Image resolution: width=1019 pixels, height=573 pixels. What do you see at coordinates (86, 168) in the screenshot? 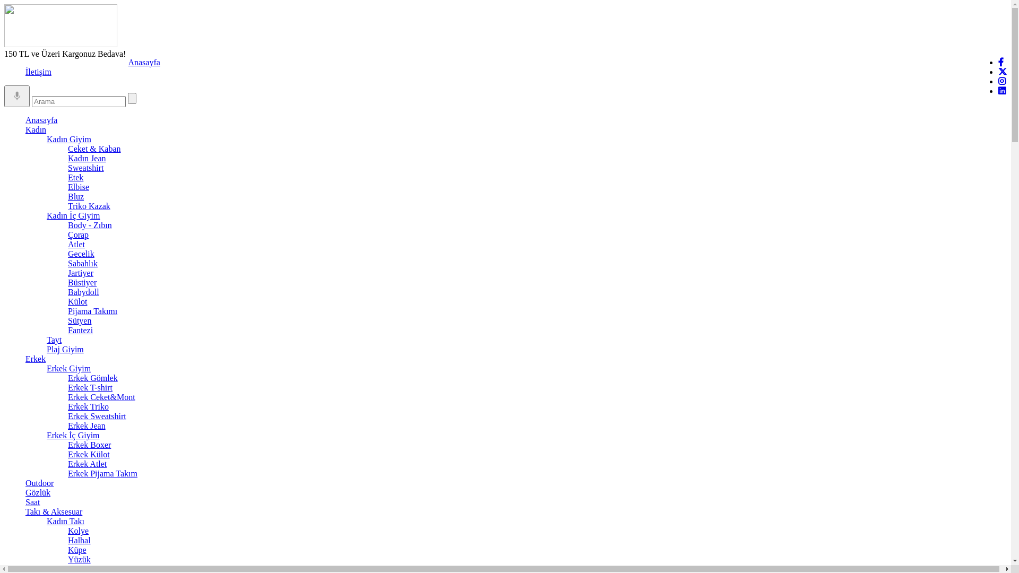
I see `Sweatshirt` at bounding box center [86, 168].